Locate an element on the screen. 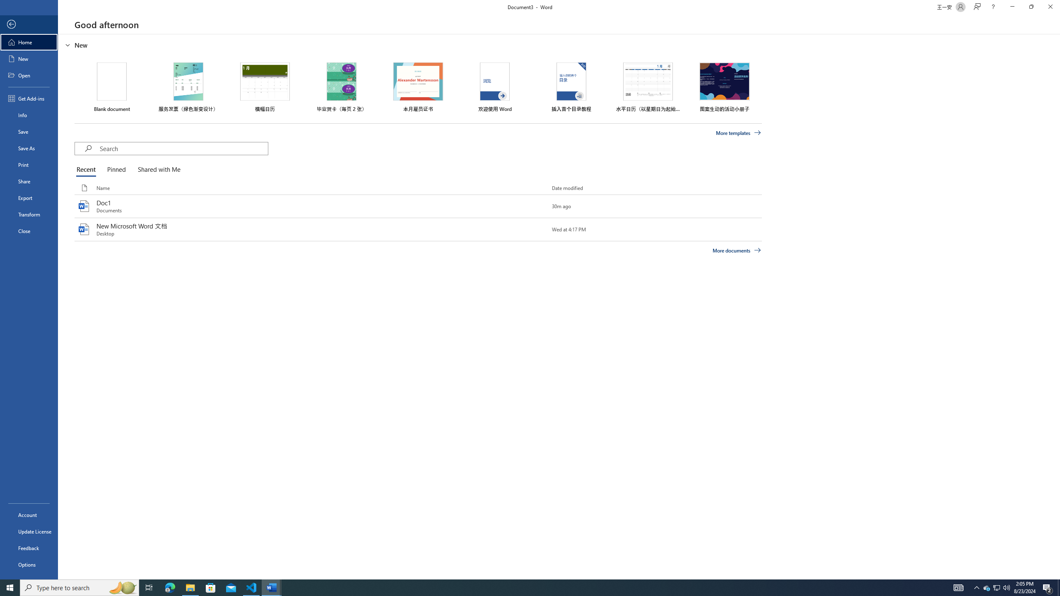 This screenshot has width=1060, height=596. Transform is located at coordinates (29, 214).